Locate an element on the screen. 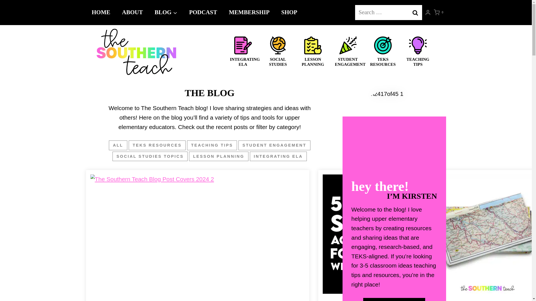 The image size is (536, 301). BLOG is located at coordinates (166, 13).